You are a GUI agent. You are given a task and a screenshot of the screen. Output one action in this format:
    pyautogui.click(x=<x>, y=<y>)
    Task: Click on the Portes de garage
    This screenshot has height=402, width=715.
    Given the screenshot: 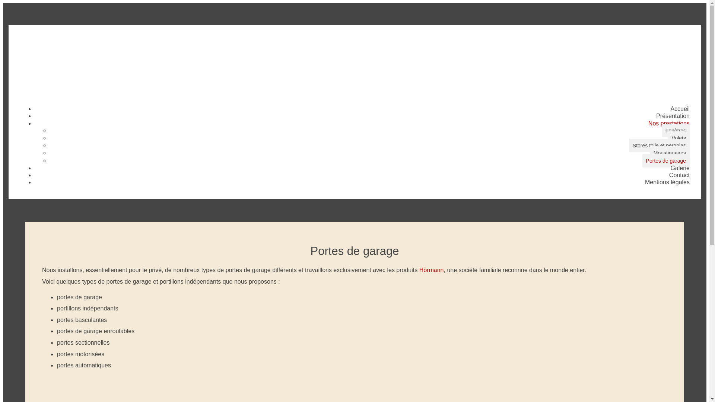 What is the action you would take?
    pyautogui.click(x=666, y=161)
    